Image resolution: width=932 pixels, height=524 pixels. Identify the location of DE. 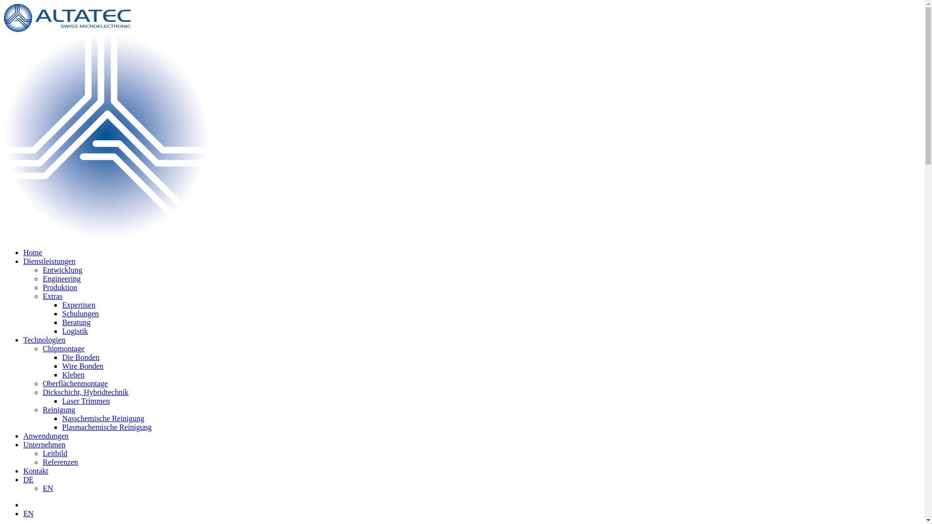
(28, 479).